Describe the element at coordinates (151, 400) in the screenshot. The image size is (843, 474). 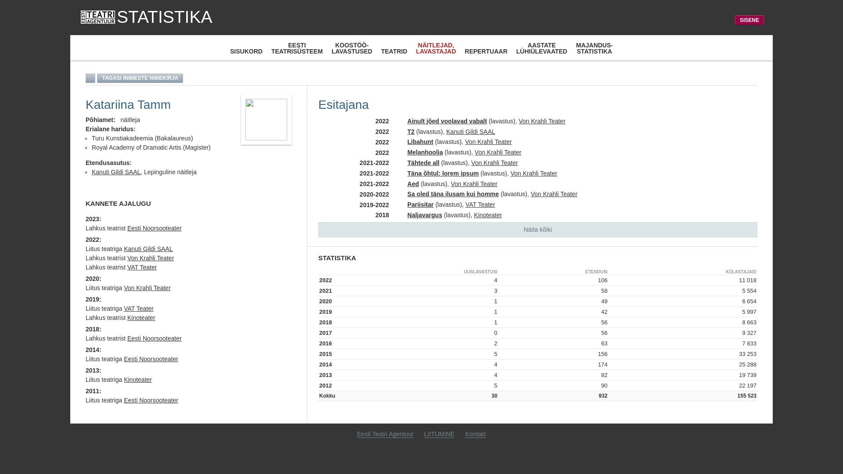
I see `Eesti Noorsooteater` at that location.